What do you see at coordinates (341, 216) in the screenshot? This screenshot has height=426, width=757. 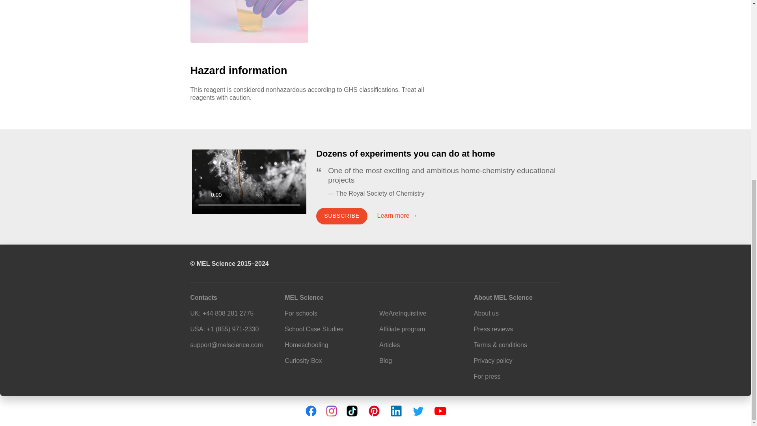 I see `SUBSCRIBE` at bounding box center [341, 216].